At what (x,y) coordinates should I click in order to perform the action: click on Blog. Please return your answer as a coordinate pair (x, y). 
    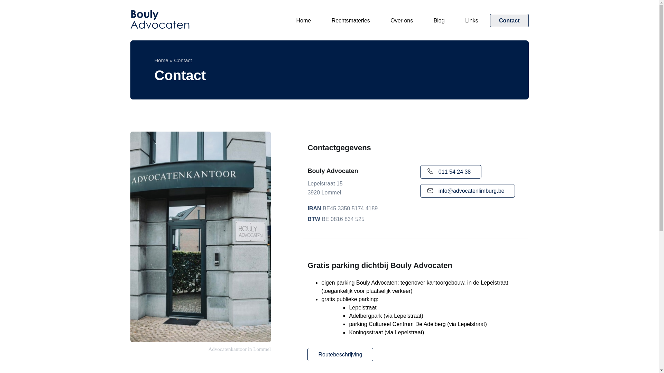
    Looking at the image, I should click on (439, 20).